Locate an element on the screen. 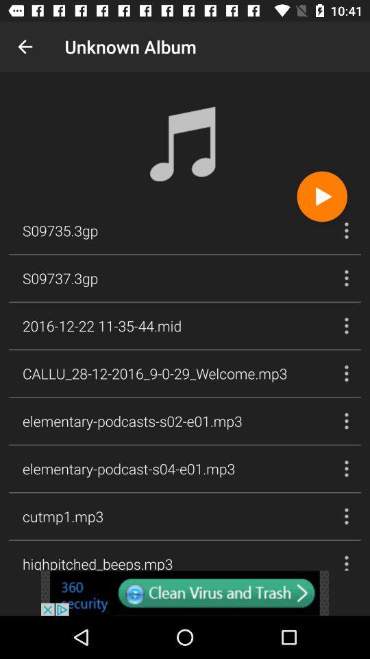  click and open link is located at coordinates (185, 593).